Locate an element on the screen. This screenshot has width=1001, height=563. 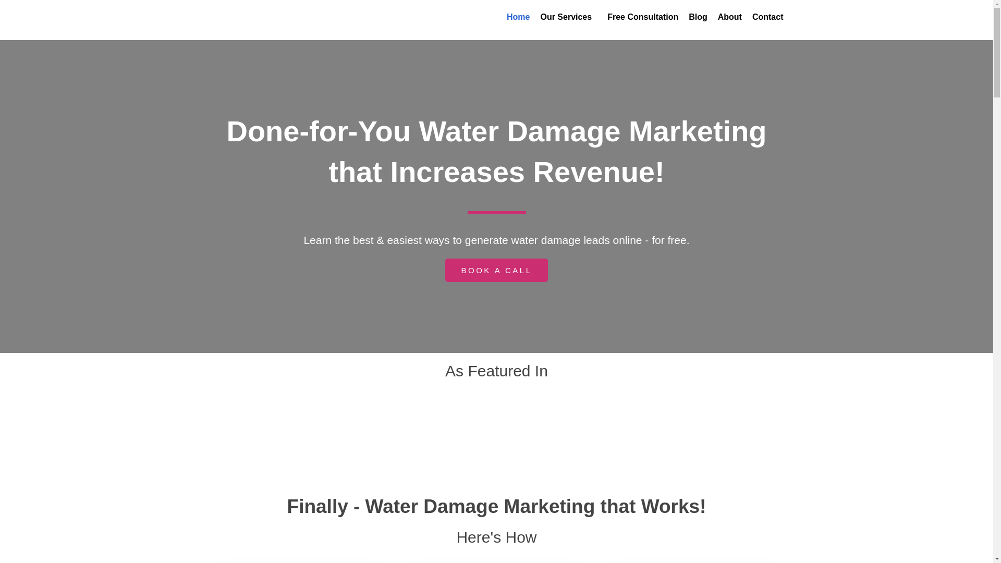
Contact is located at coordinates (767, 17).